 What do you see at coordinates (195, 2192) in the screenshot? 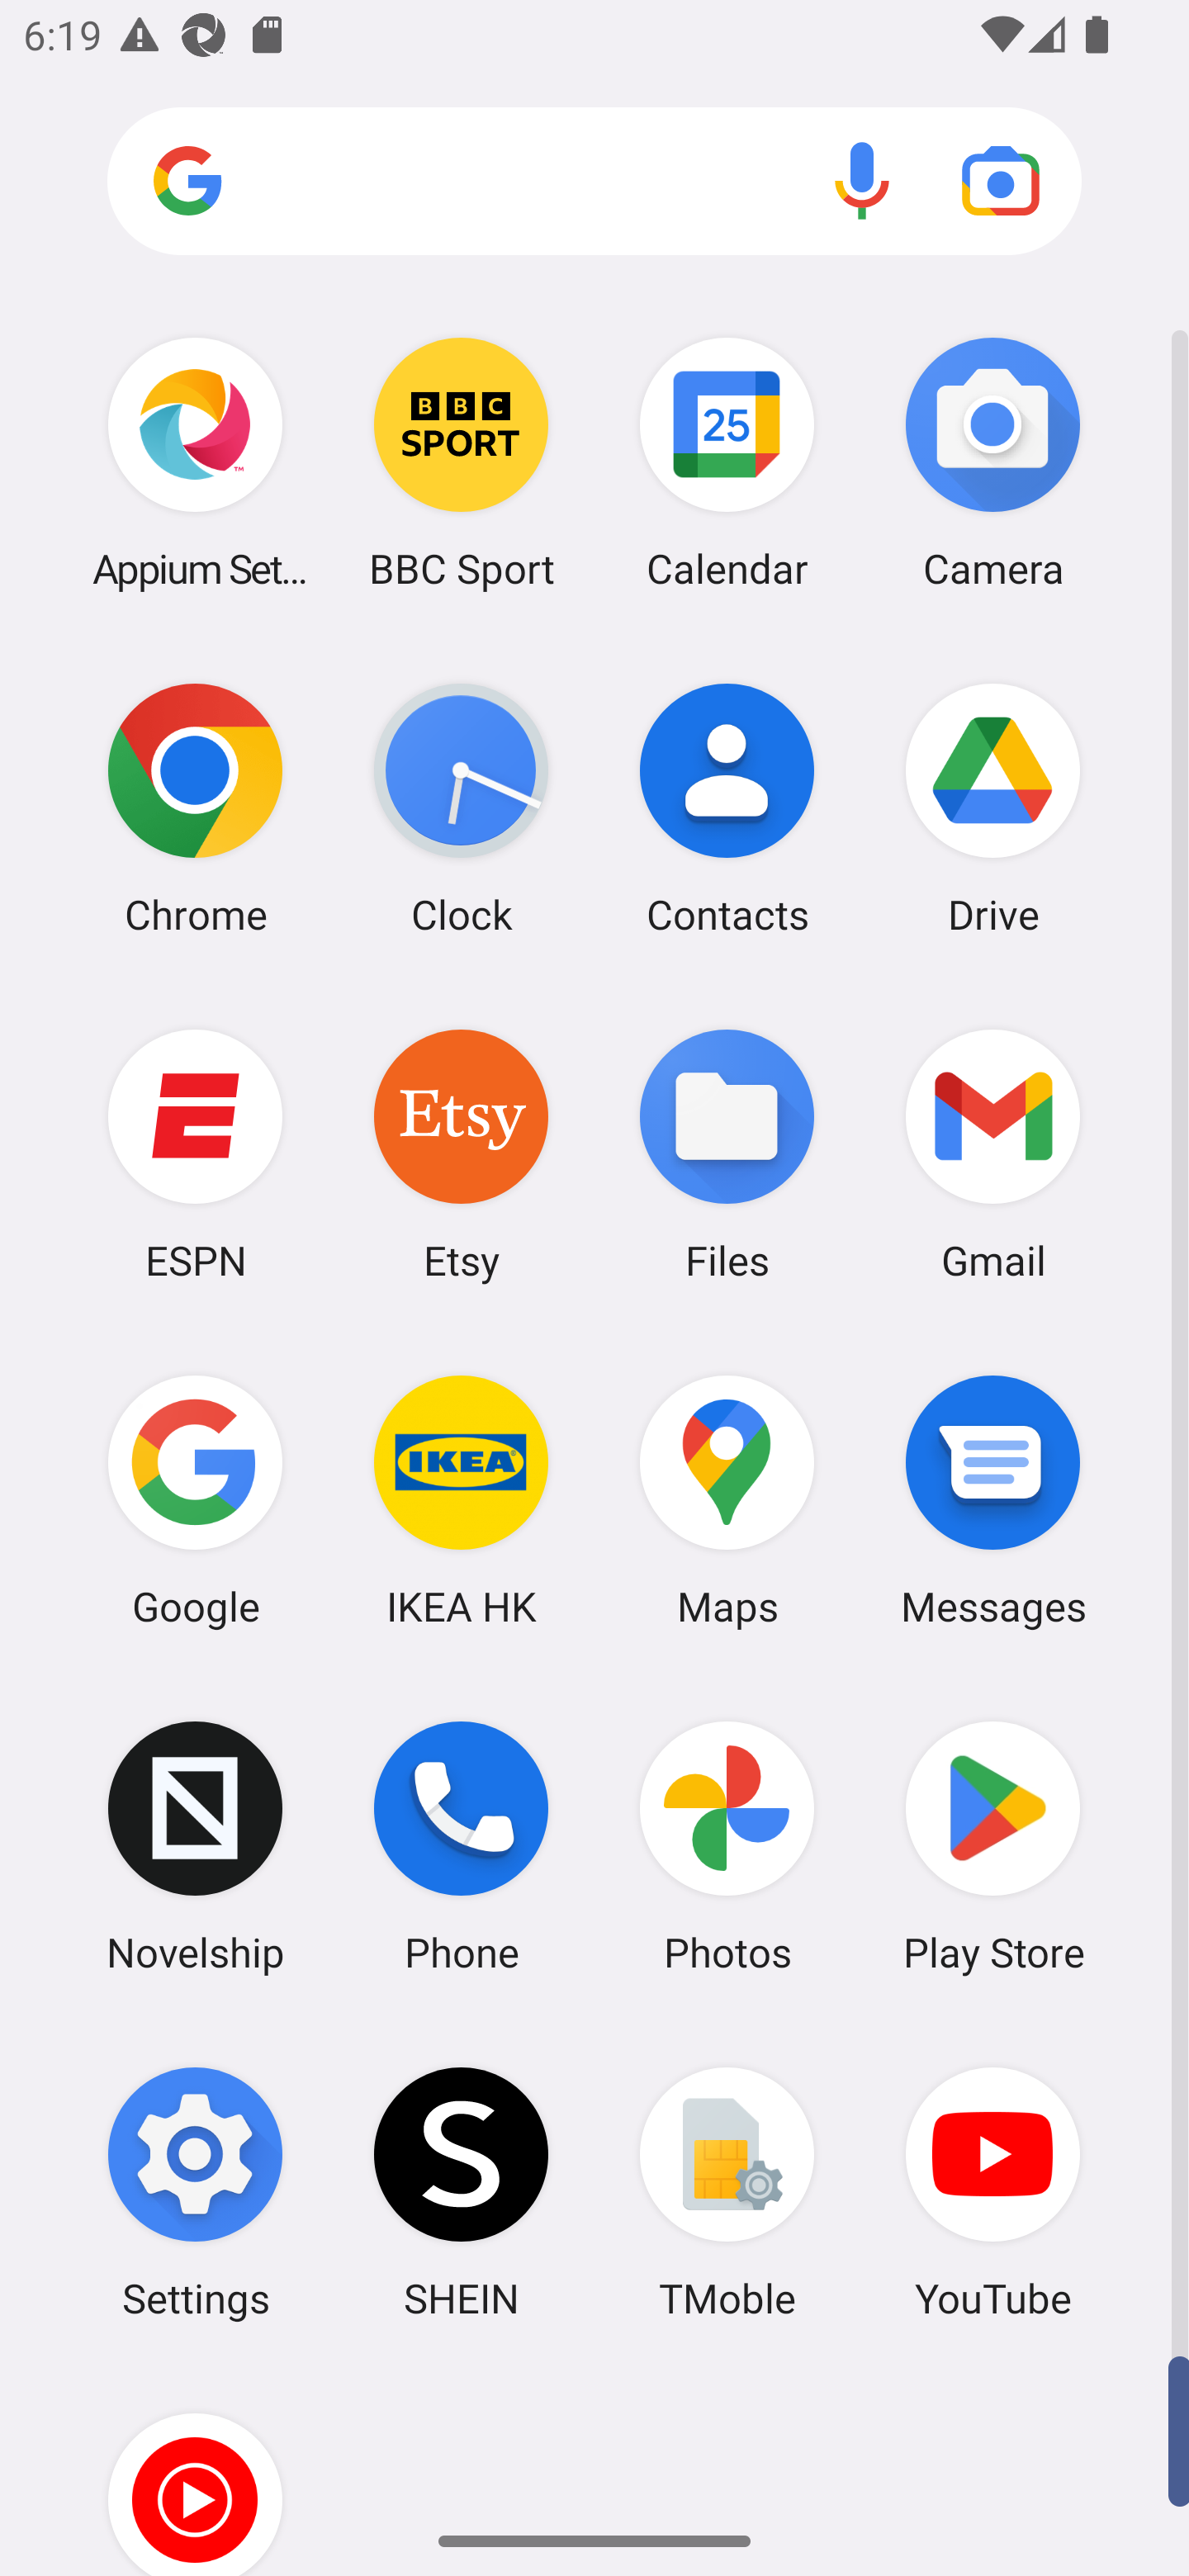
I see `Settings` at bounding box center [195, 2192].